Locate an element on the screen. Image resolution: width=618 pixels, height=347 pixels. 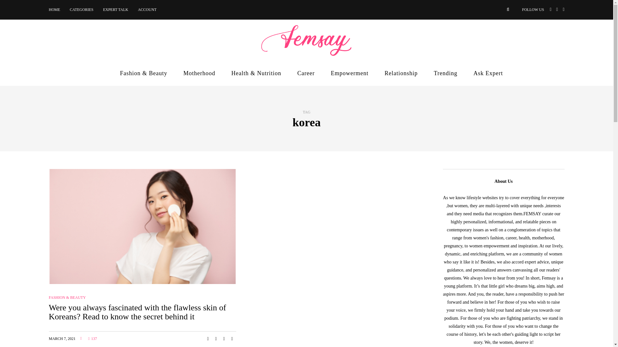
HOME is located at coordinates (57, 10).